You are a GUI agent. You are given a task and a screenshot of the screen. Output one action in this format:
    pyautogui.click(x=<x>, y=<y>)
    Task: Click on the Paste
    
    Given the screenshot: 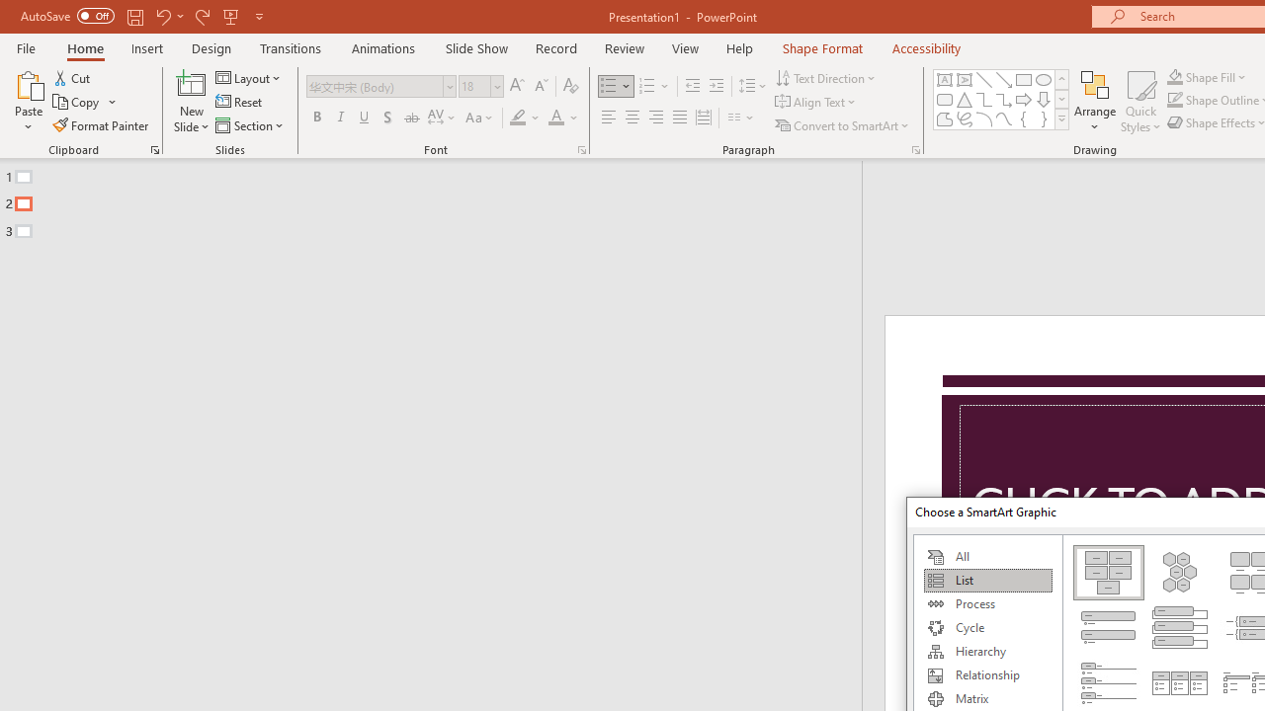 What is the action you would take?
    pyautogui.click(x=28, y=83)
    